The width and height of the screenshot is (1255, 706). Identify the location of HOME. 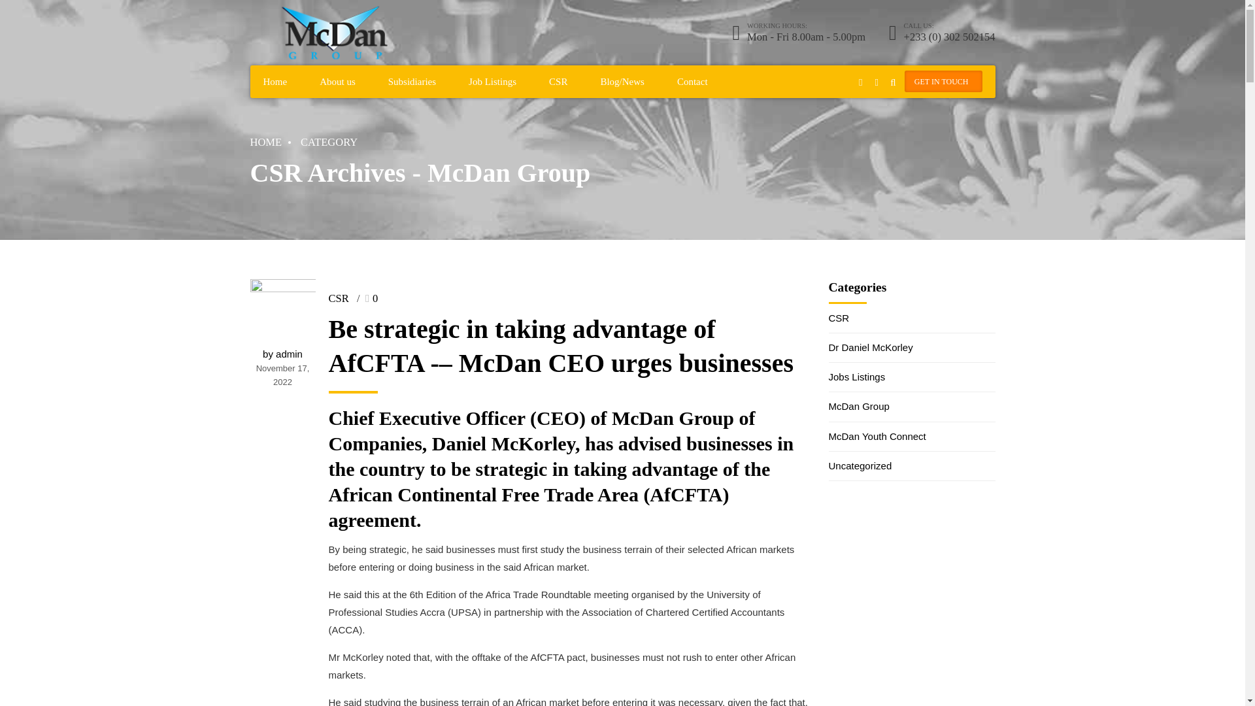
(265, 141).